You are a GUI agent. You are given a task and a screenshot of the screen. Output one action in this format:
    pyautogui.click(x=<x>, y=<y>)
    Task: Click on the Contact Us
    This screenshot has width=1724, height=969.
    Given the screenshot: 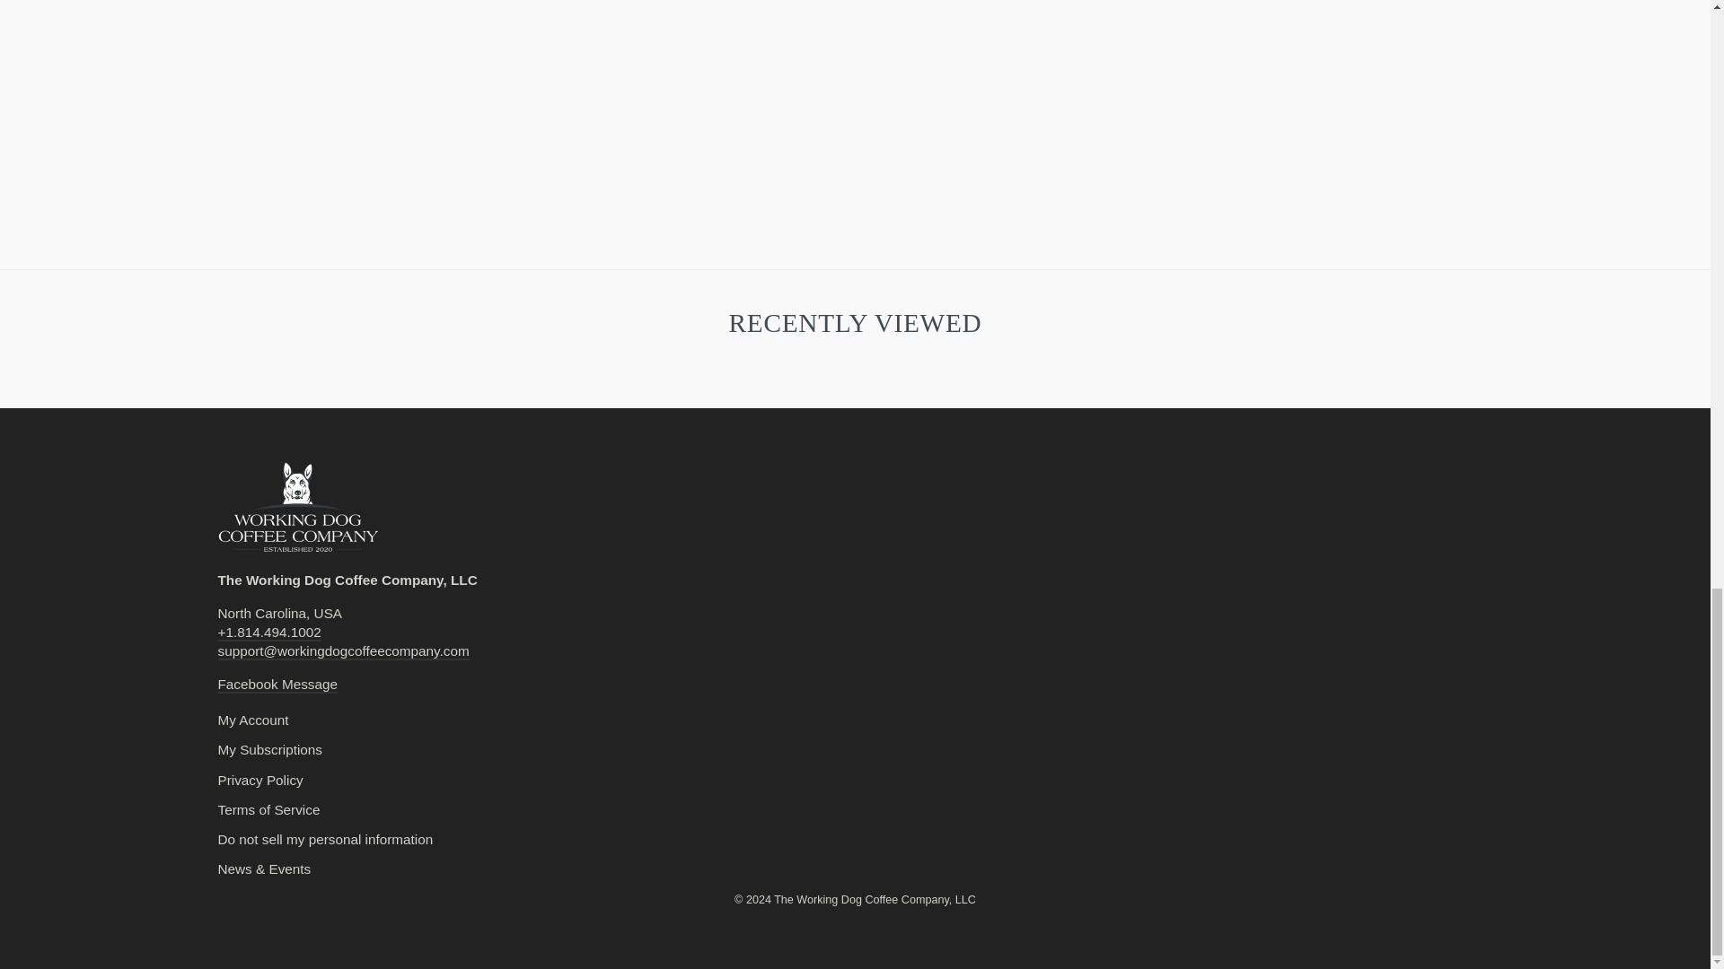 What is the action you would take?
    pyautogui.click(x=343, y=651)
    